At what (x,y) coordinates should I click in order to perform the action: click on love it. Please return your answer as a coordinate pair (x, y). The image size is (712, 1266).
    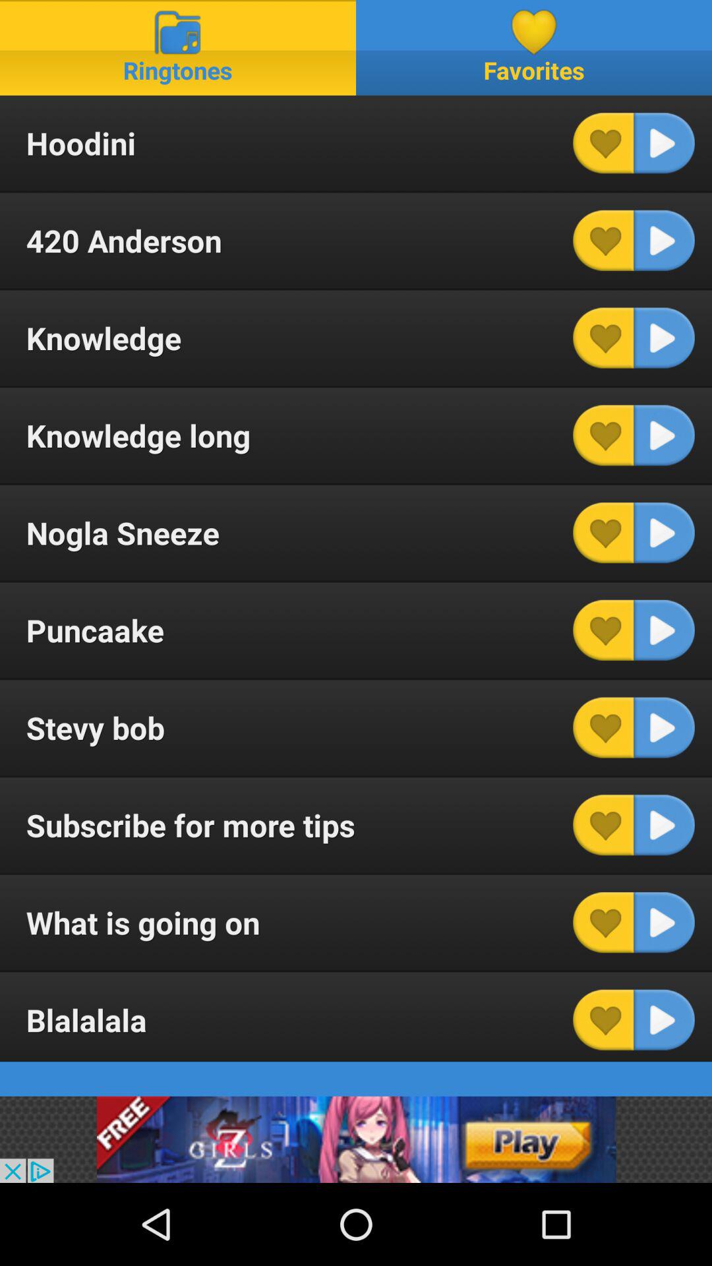
    Looking at the image, I should click on (603, 727).